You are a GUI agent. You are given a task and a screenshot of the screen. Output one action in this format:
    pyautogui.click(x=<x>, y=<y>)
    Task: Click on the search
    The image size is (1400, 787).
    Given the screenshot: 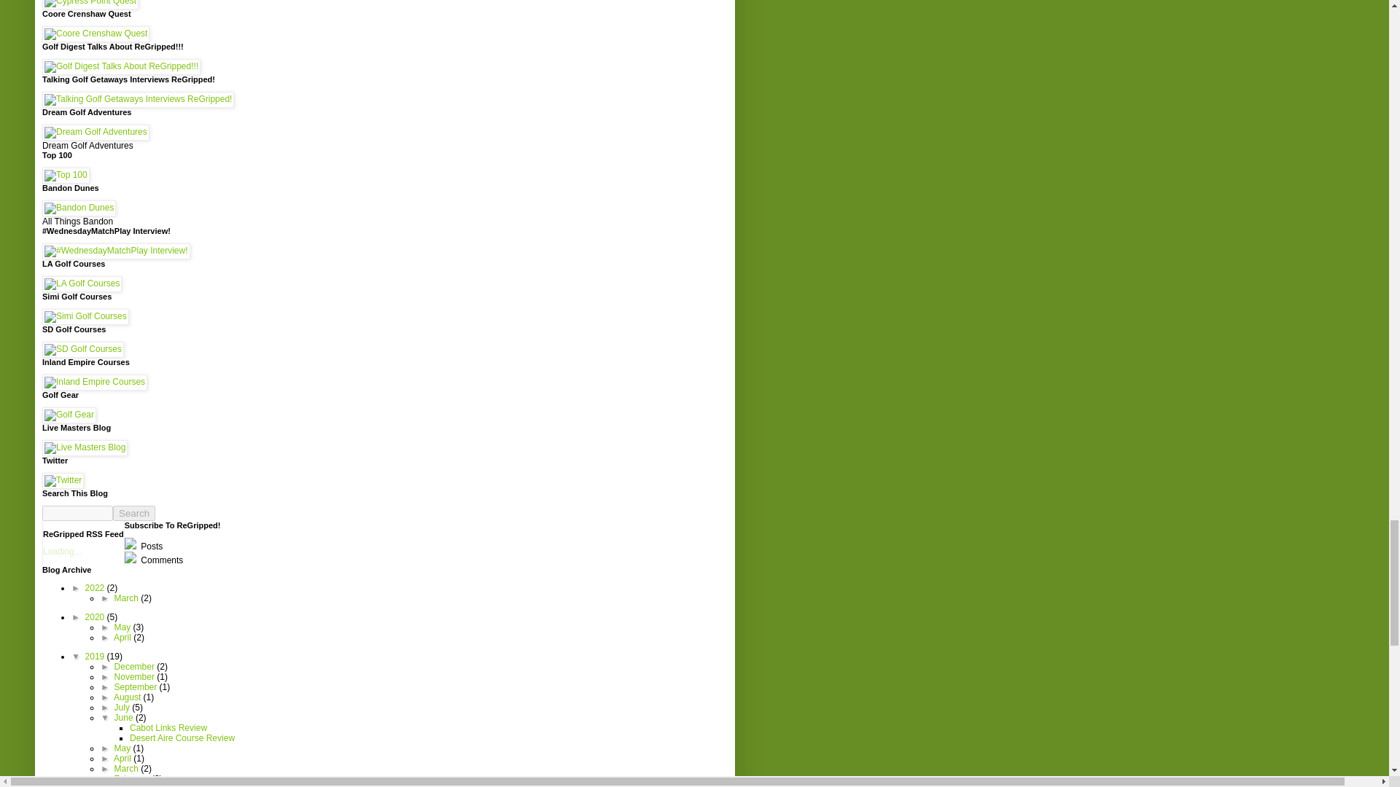 What is the action you would take?
    pyautogui.click(x=134, y=513)
    